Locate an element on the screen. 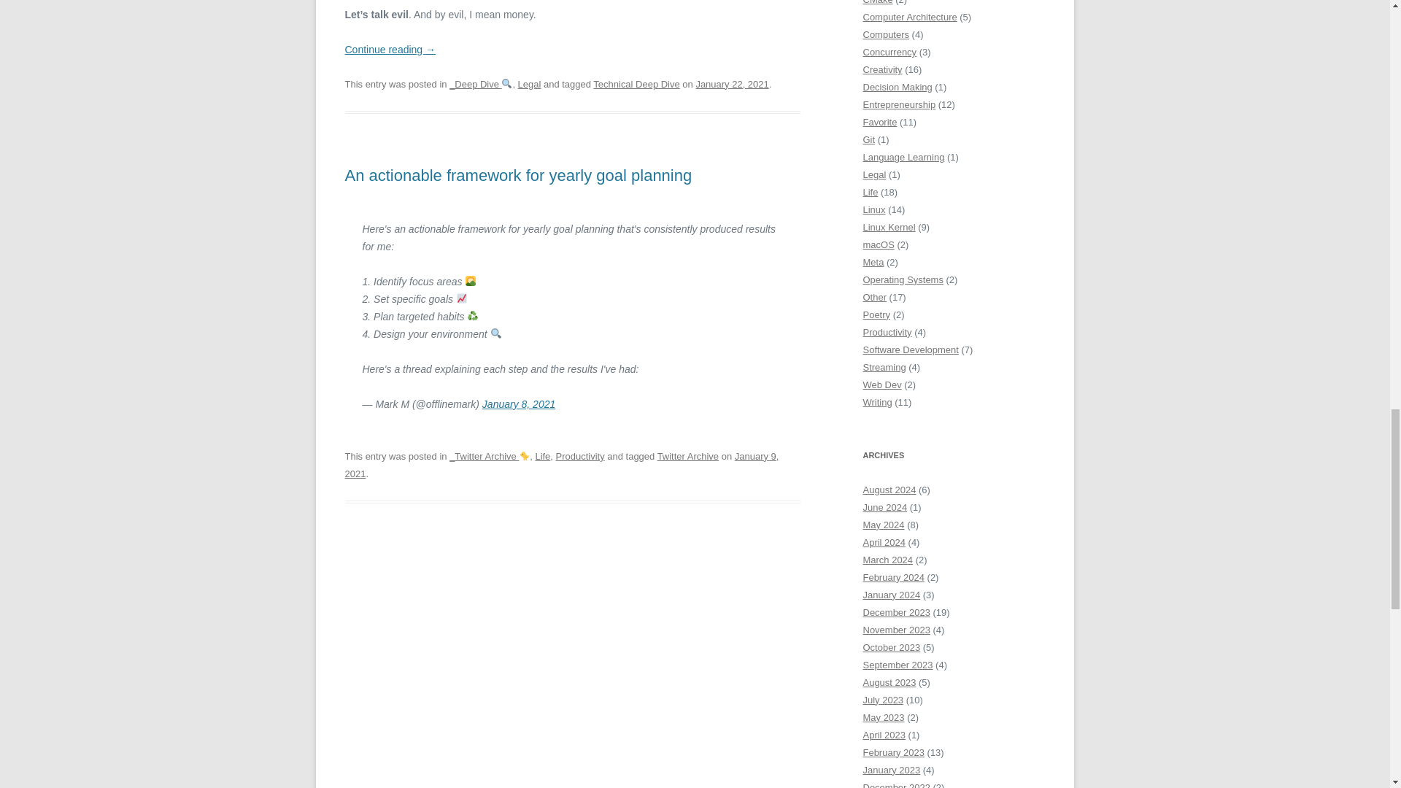  Productivity is located at coordinates (581, 455).